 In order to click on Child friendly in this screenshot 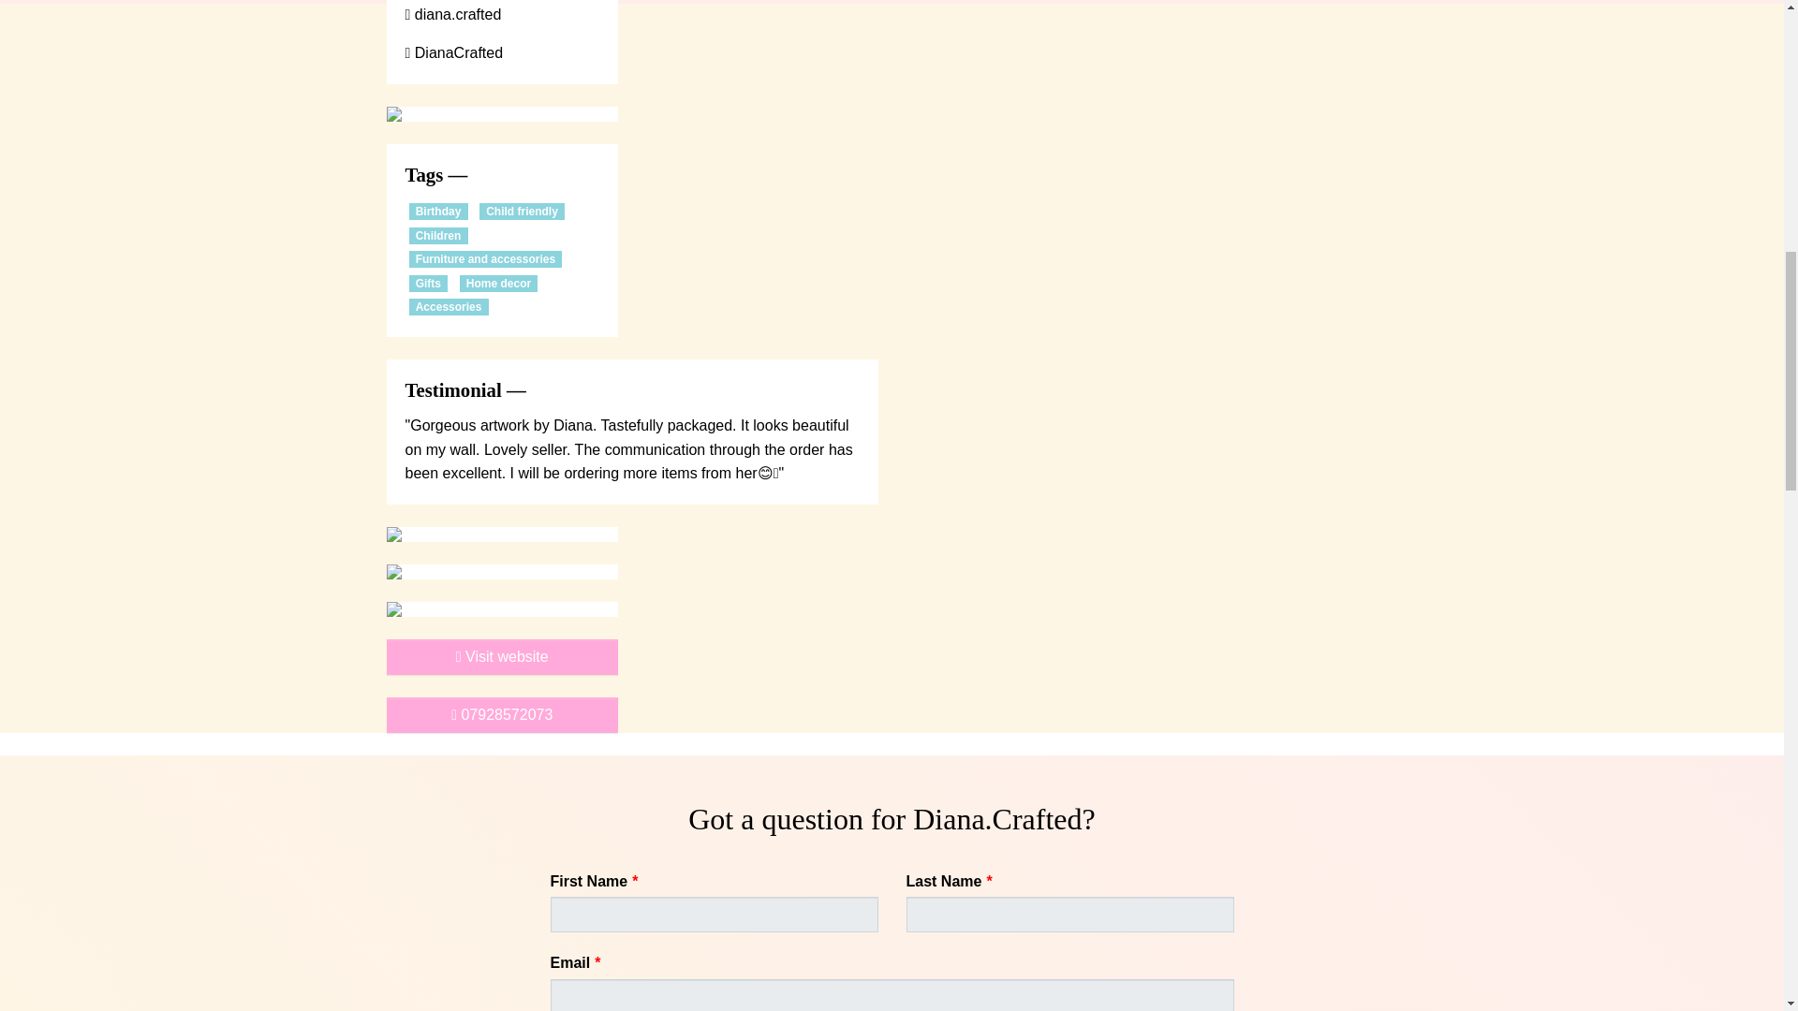, I will do `click(522, 212)`.